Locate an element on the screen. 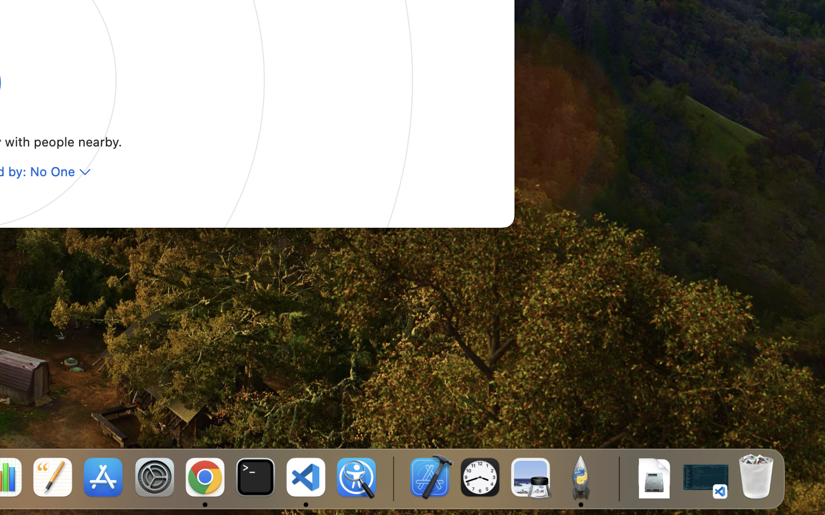  0.4285714328289032 is located at coordinates (392, 478).